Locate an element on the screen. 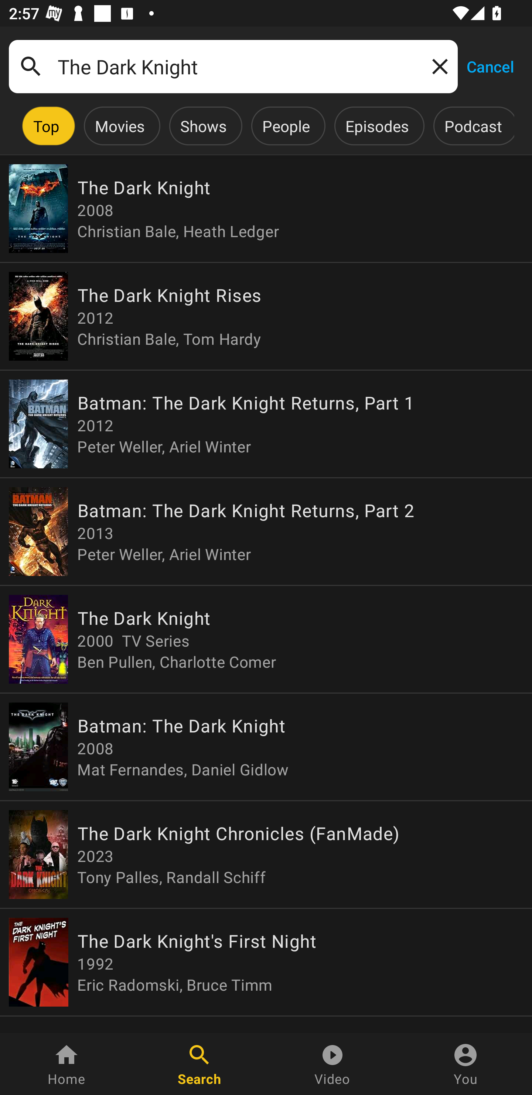 Image resolution: width=532 pixels, height=1095 pixels. Podcast is located at coordinates (473, 126).